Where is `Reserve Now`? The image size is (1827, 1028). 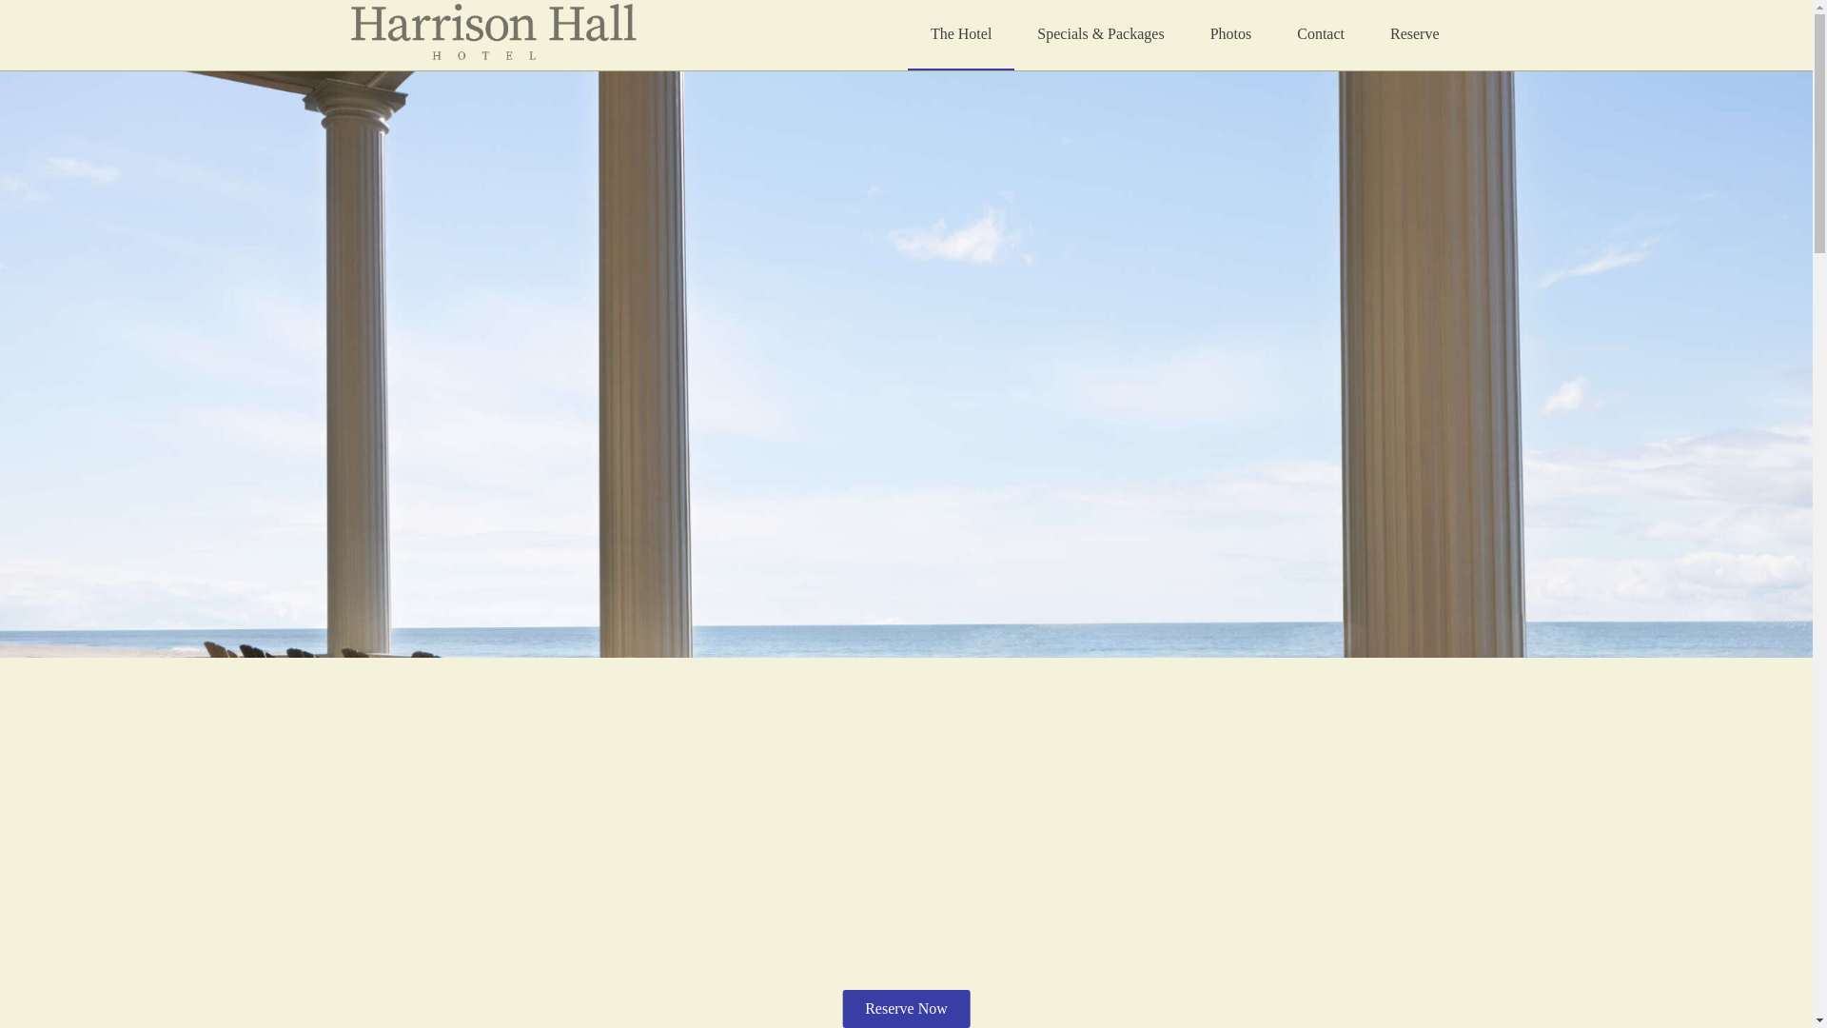 Reserve Now is located at coordinates (906, 1009).